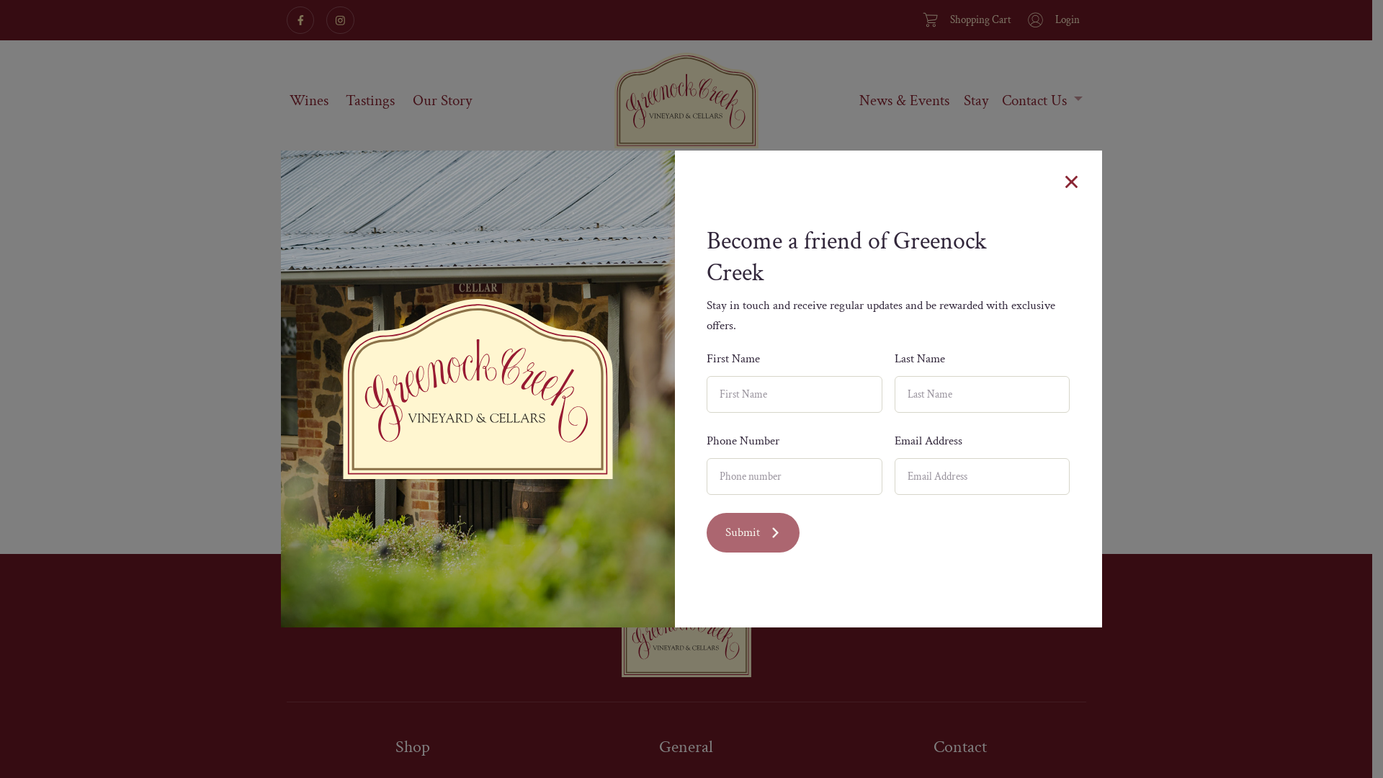 This screenshot has width=1383, height=778. I want to click on Our Story, so click(442, 101).